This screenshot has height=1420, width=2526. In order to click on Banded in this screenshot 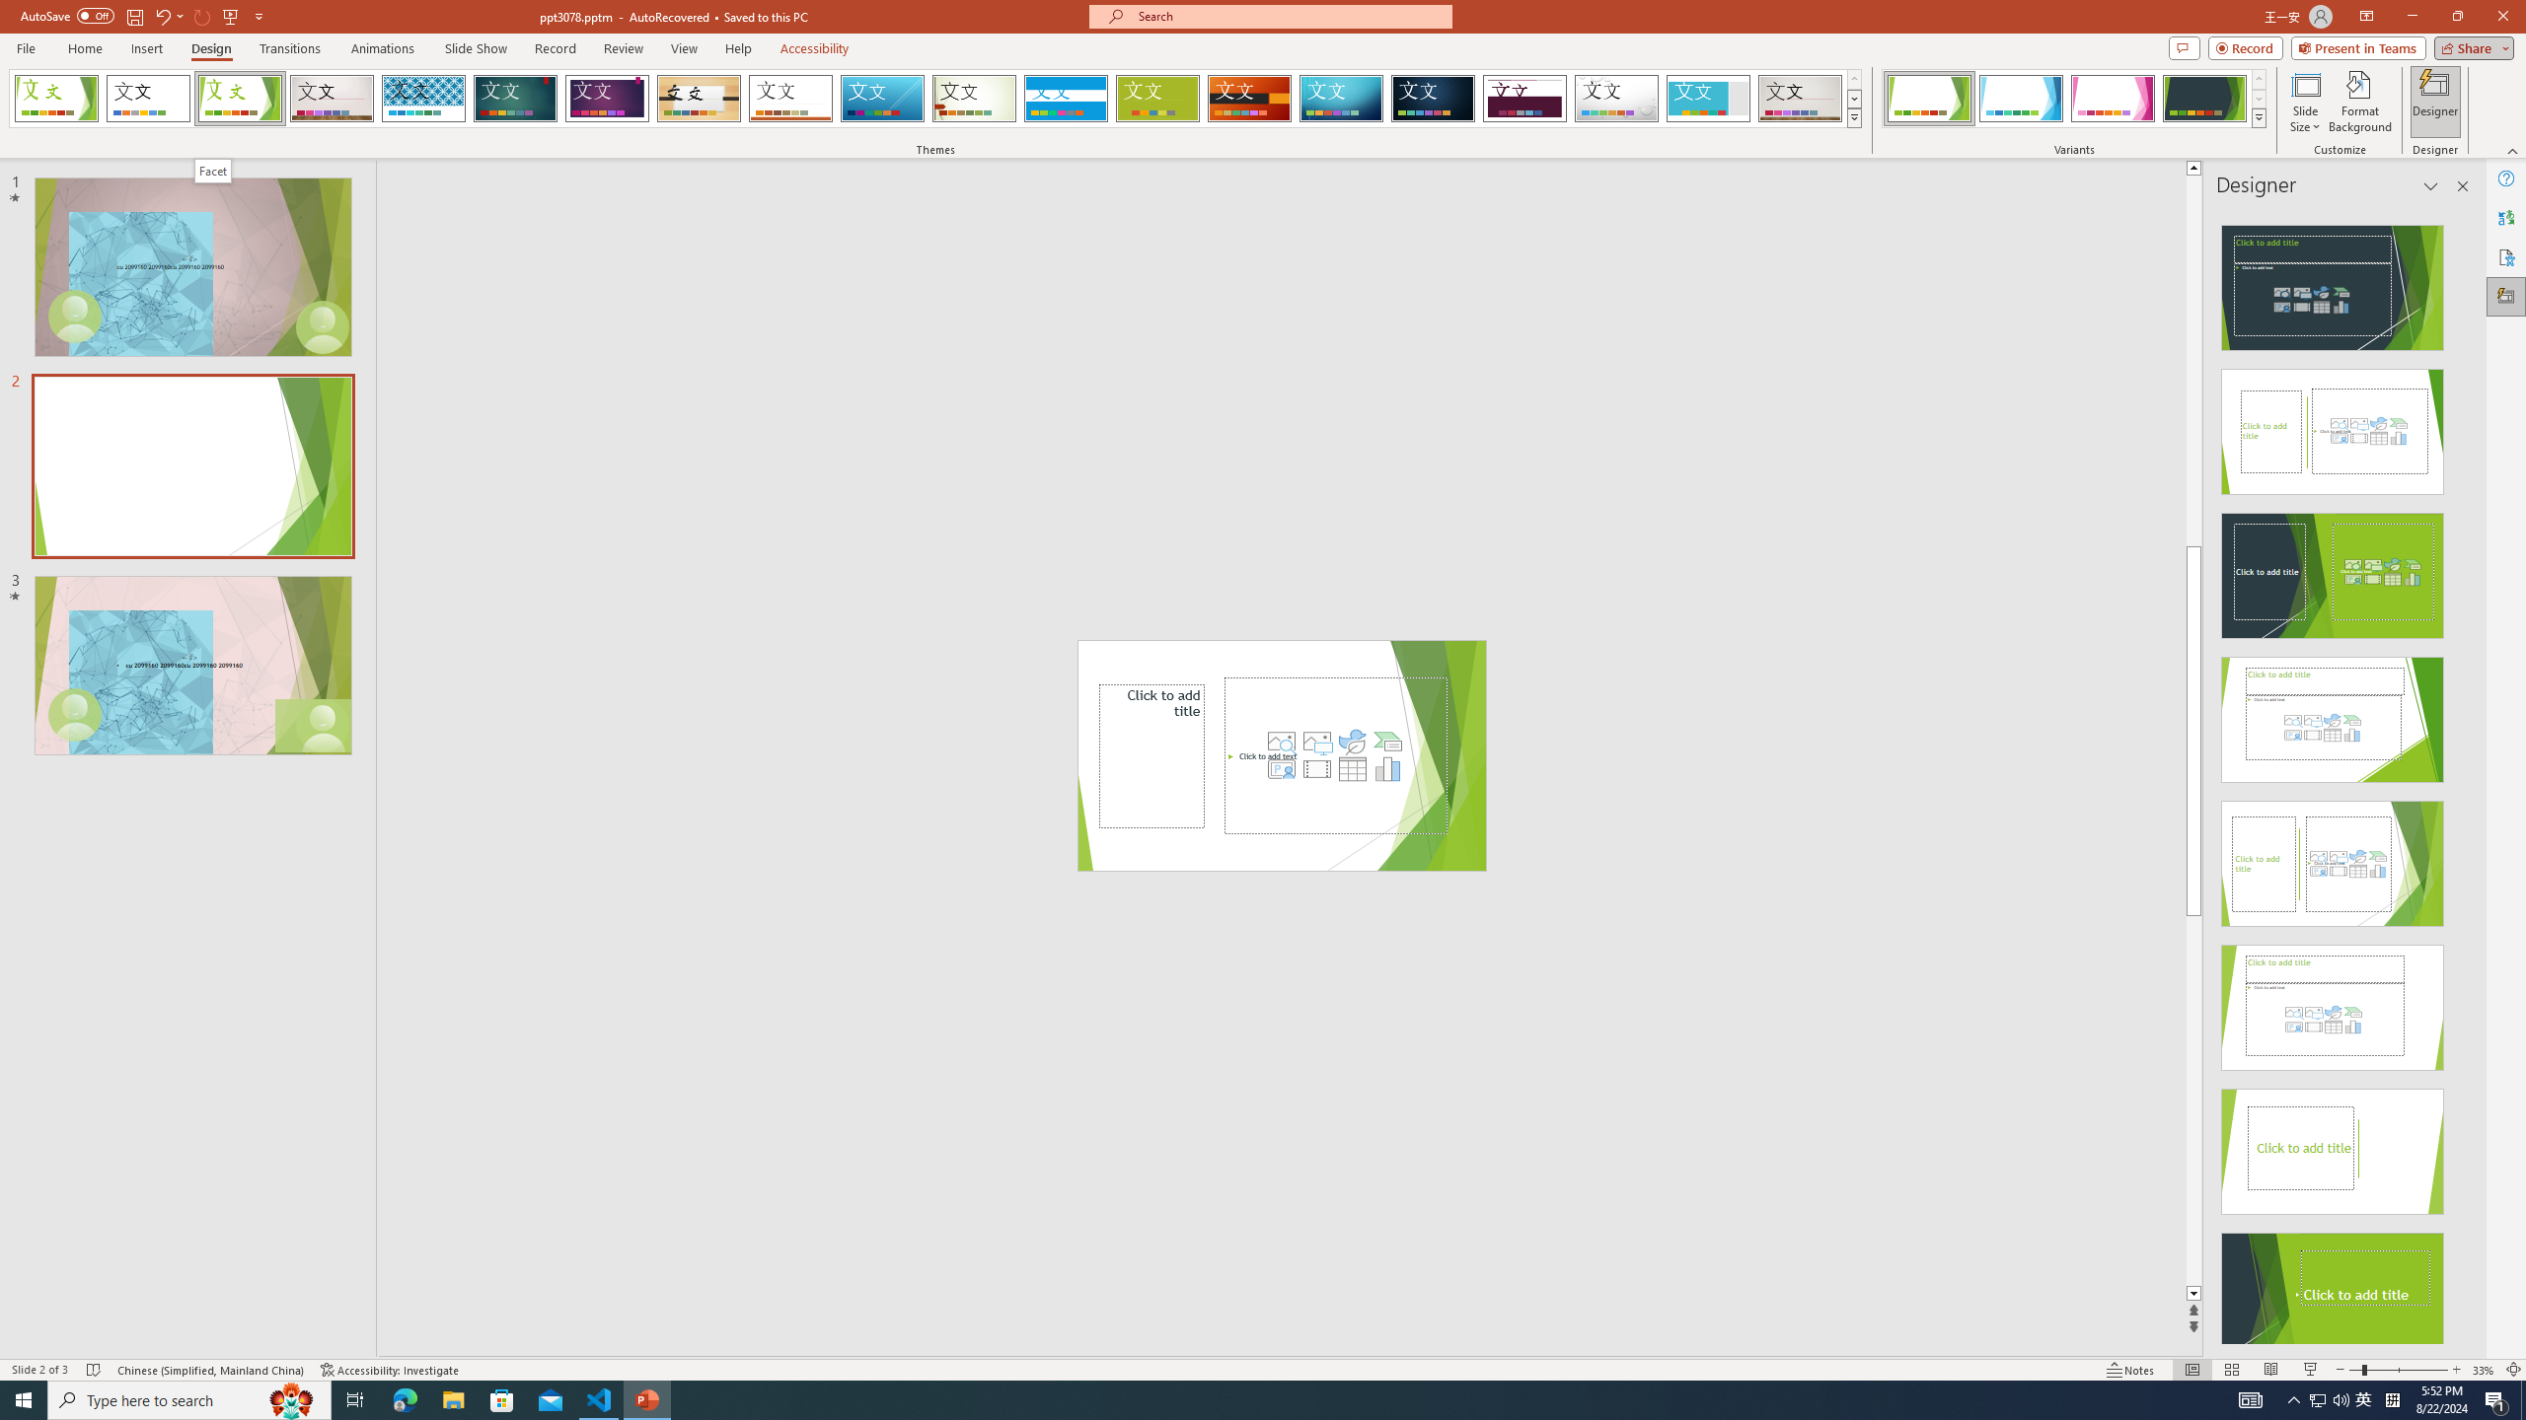, I will do `click(1066, 99)`.